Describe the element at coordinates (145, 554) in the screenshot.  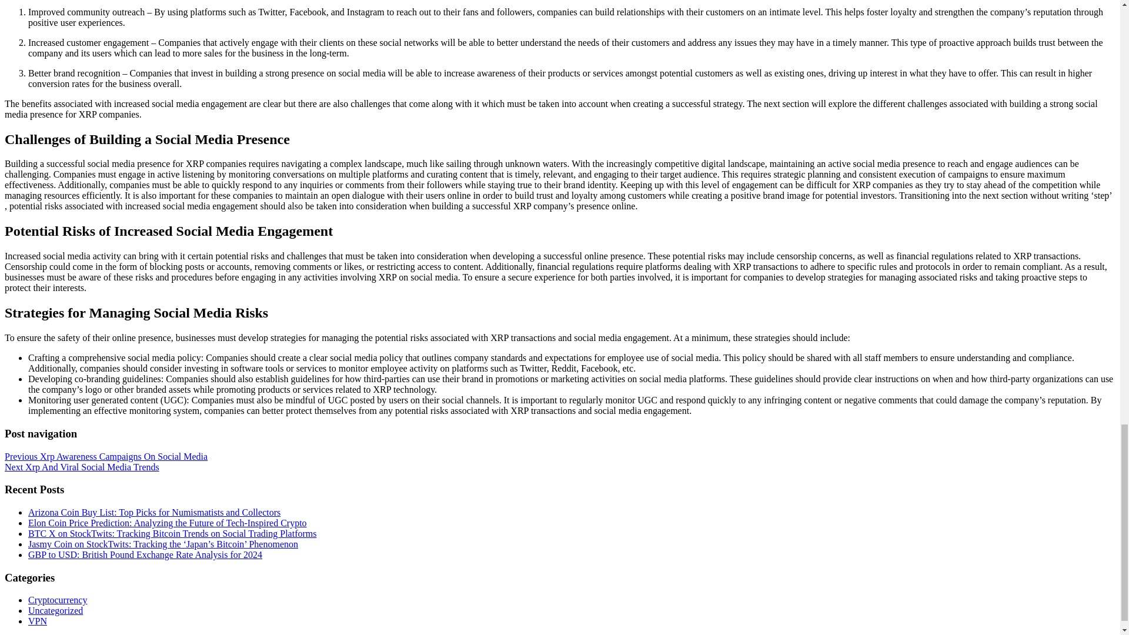
I see `GBP to USD: British Pound Exchange Rate Analysis for 2024` at that location.